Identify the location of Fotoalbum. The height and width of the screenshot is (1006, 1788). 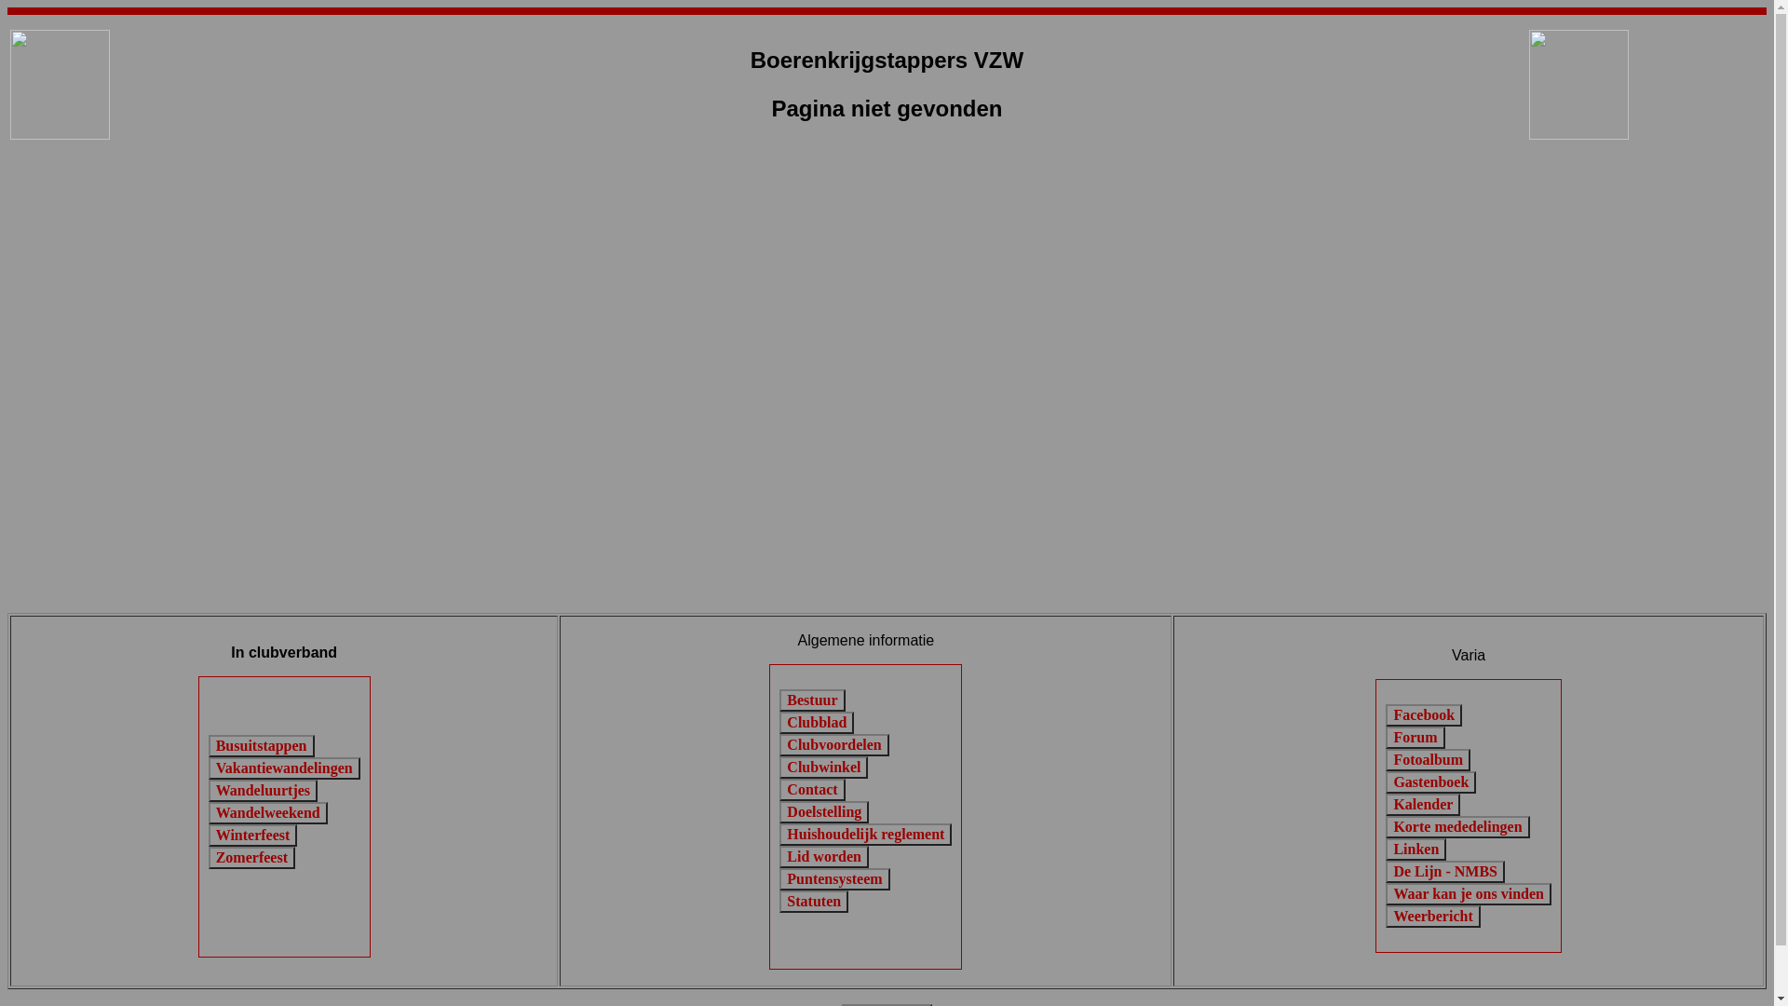
(1429, 760).